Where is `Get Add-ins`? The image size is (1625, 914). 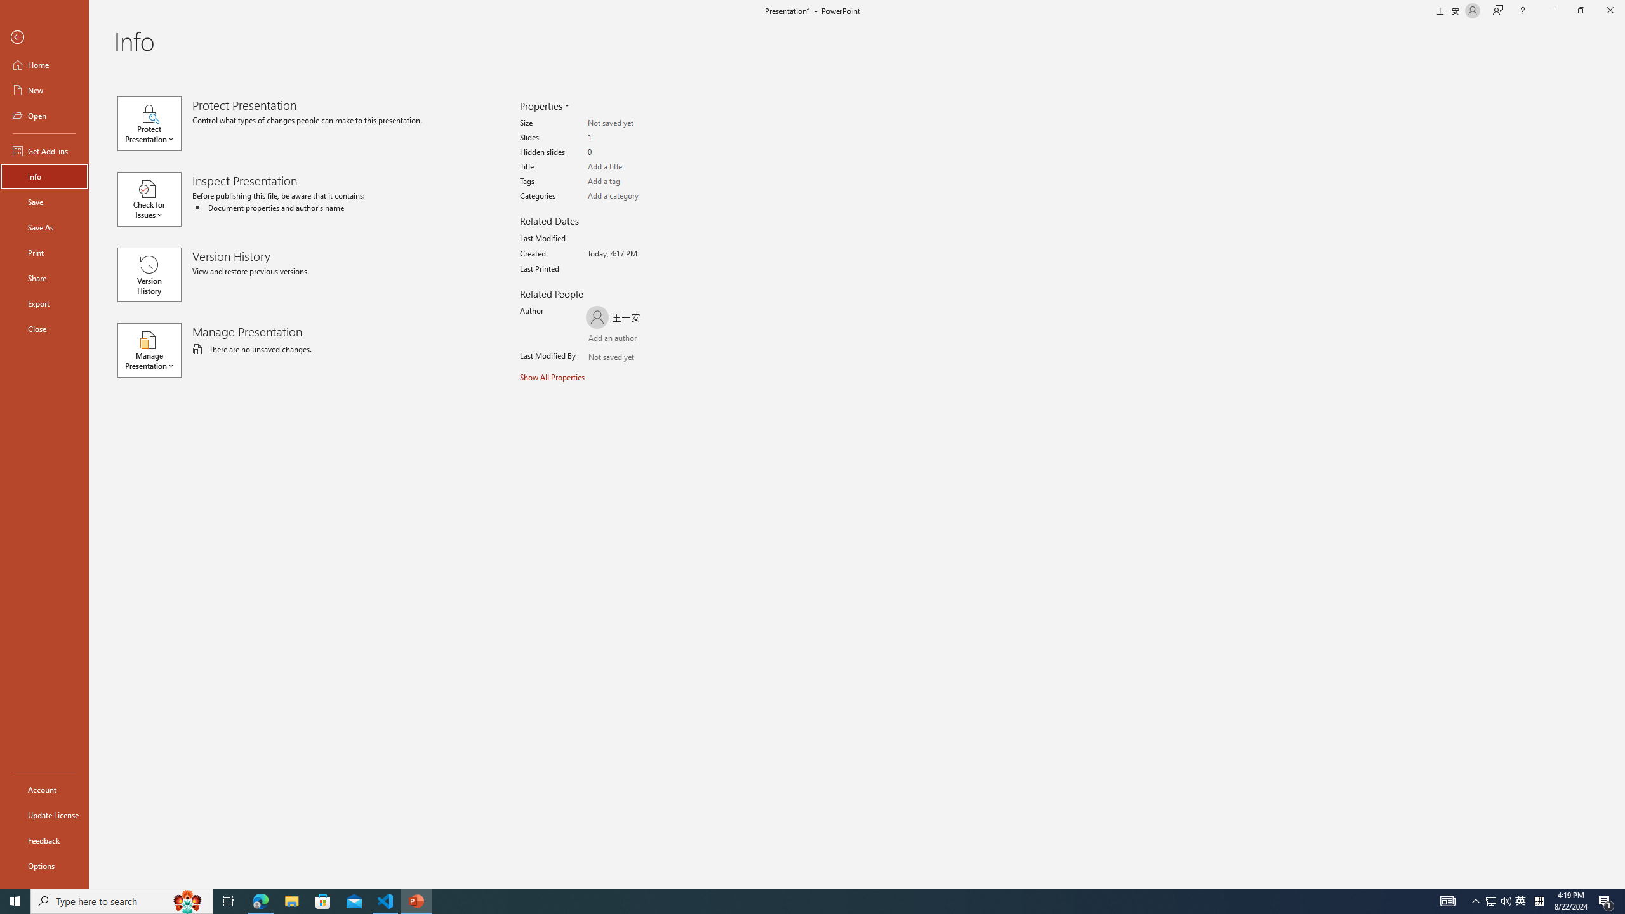
Get Add-ins is located at coordinates (44, 150).